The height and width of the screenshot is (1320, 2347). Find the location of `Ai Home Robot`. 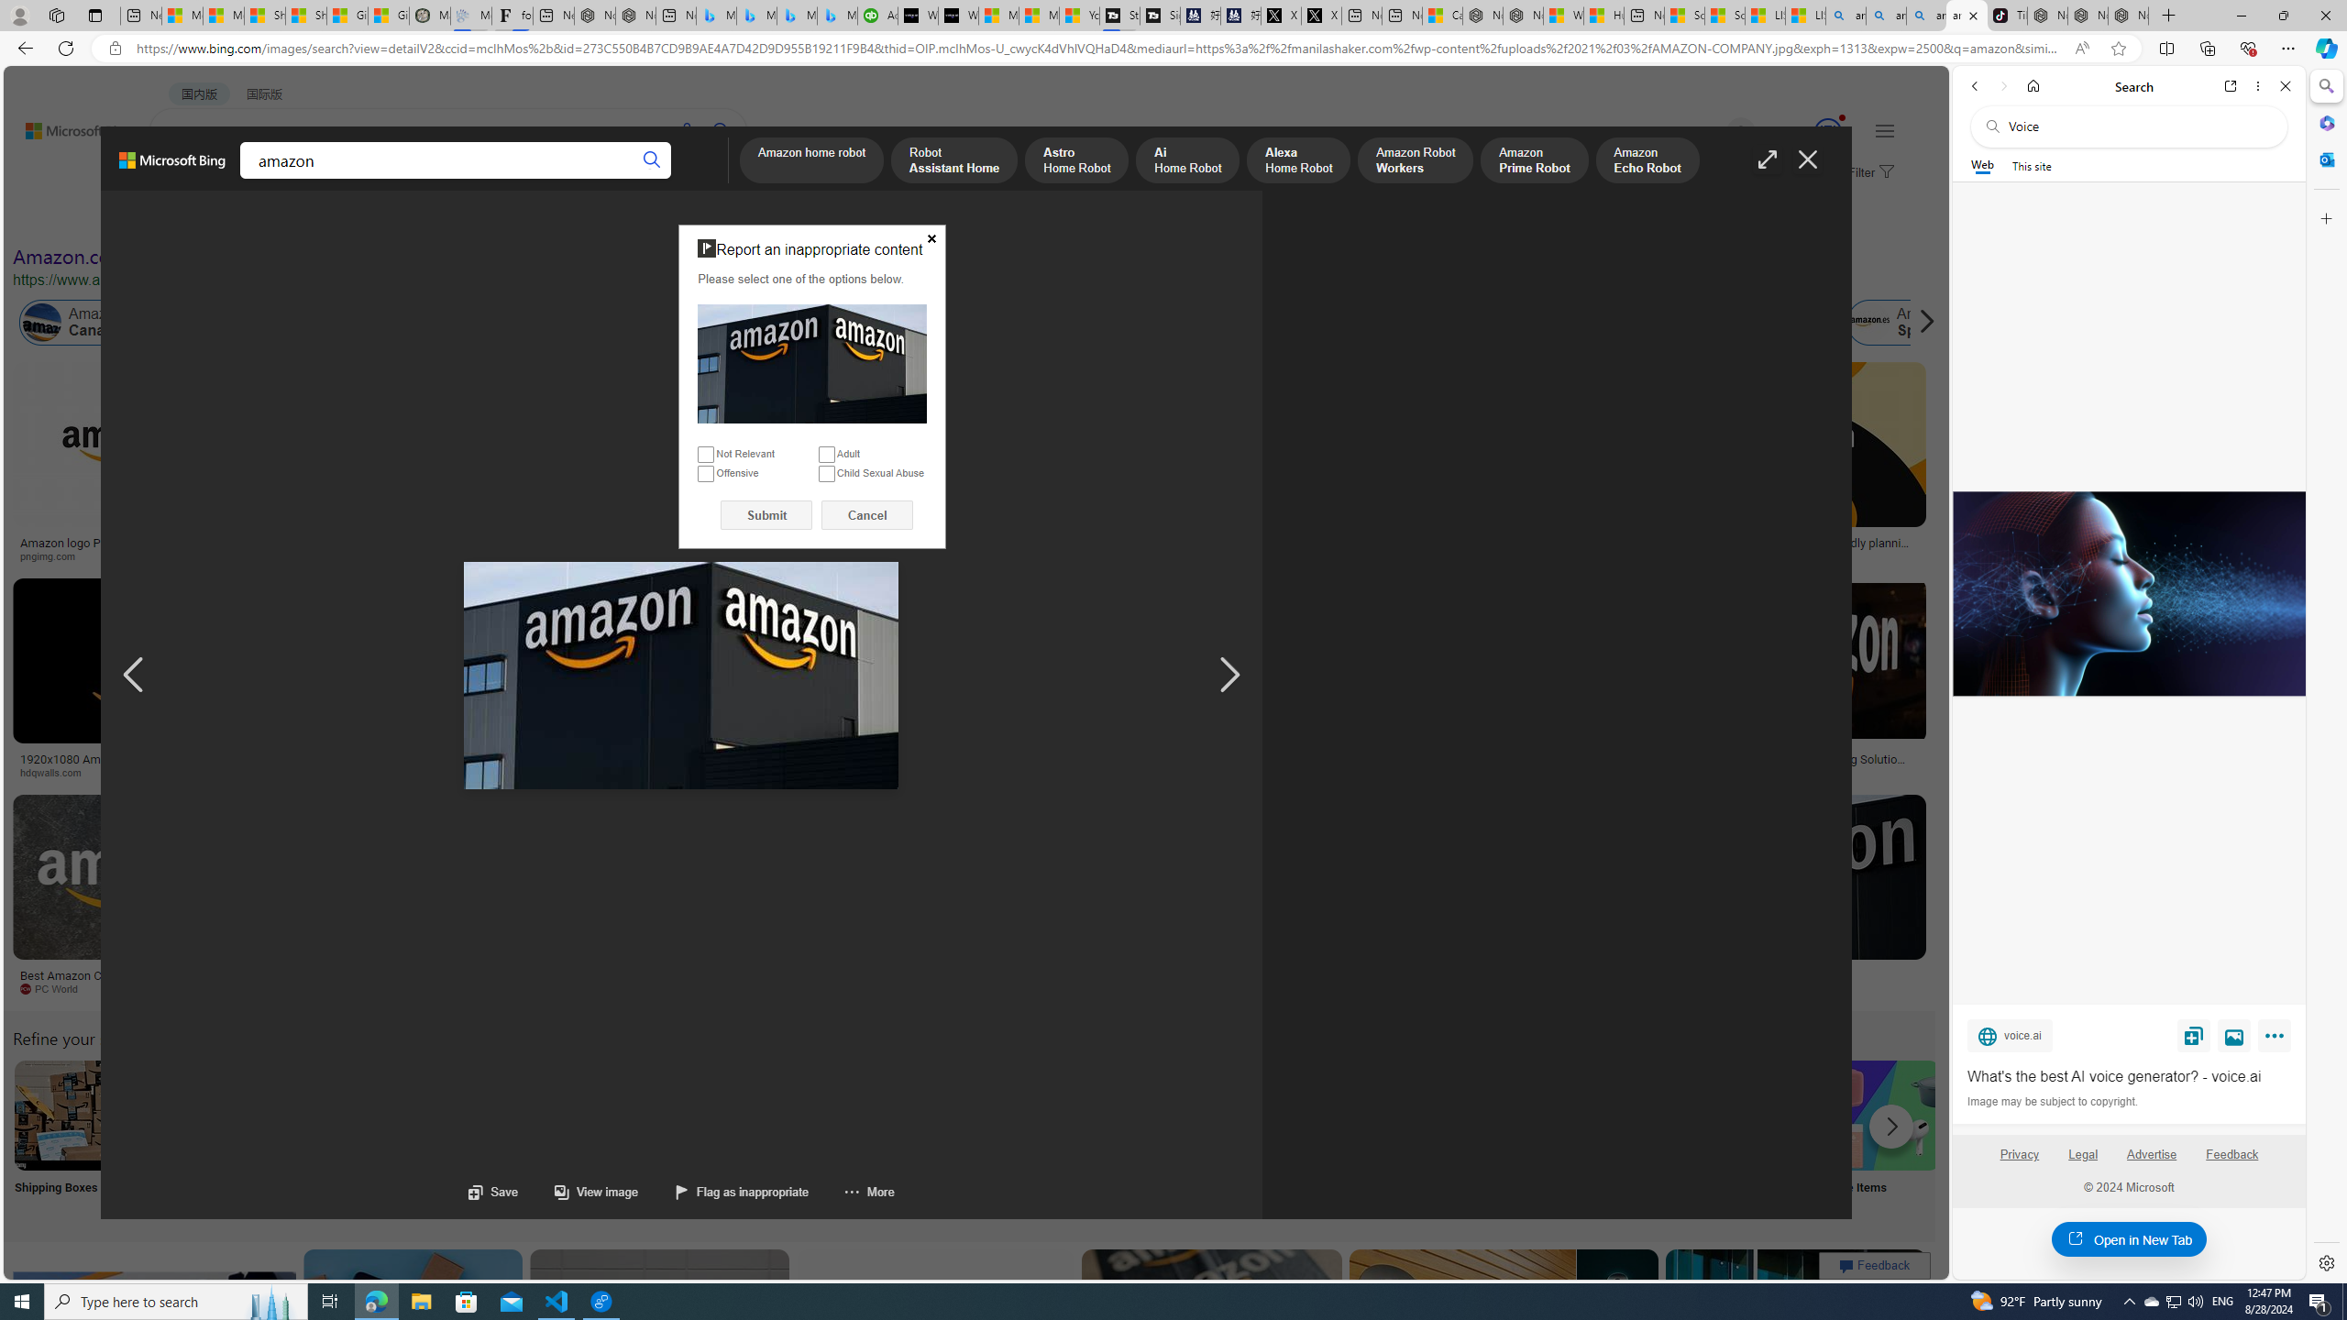

Ai Home Robot is located at coordinates (1188, 161).